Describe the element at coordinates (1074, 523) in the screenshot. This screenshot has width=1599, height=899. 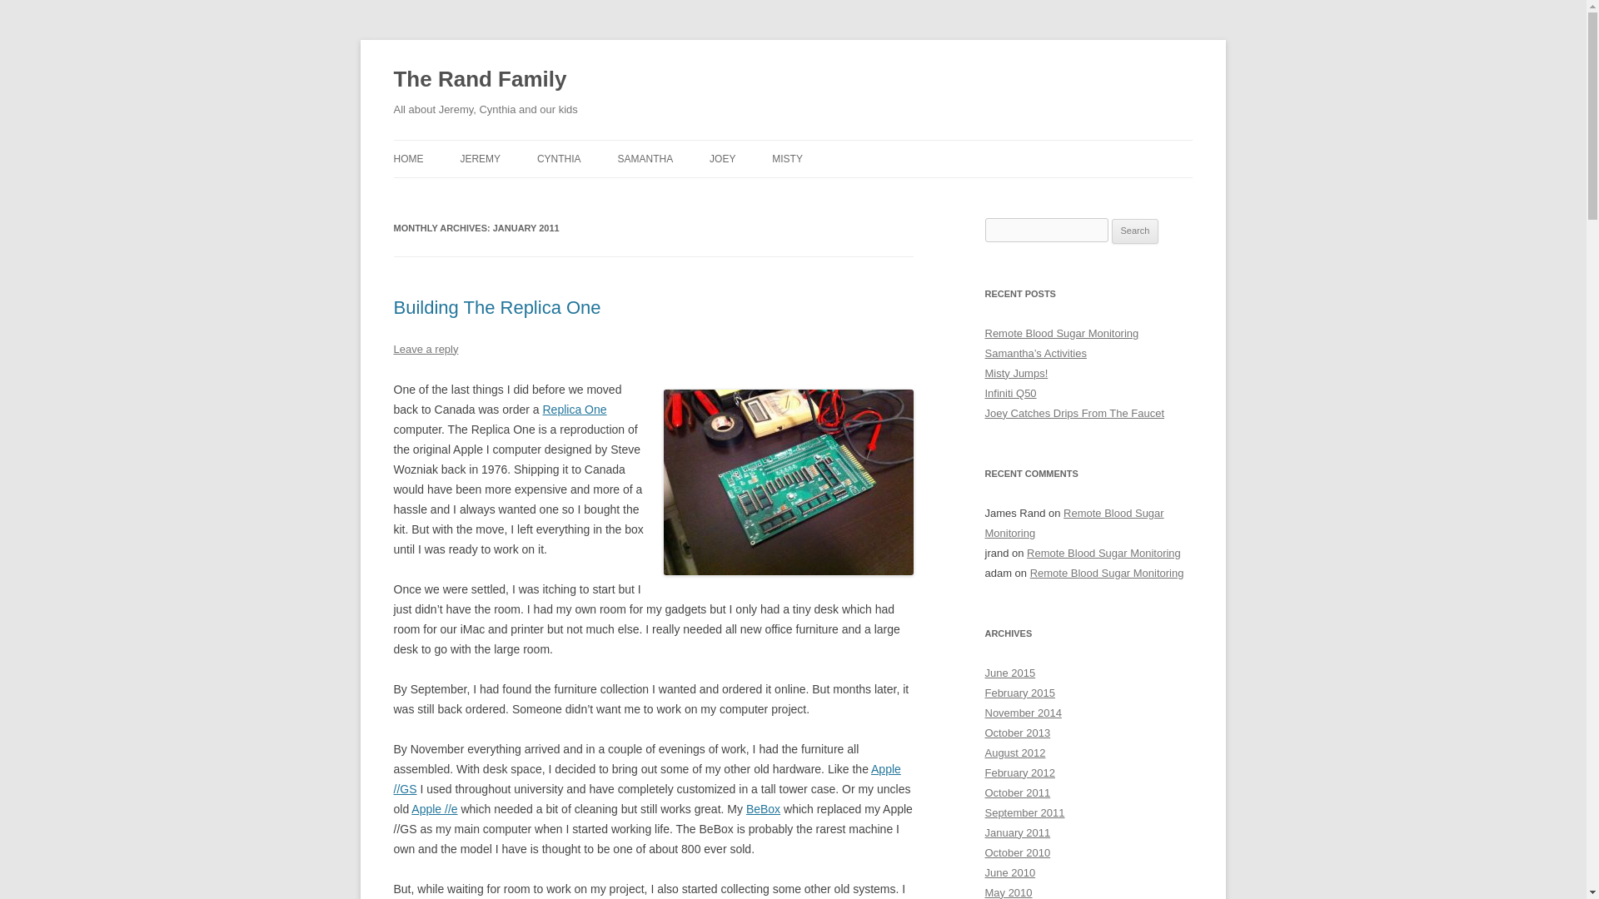
I see `Remote Blood Sugar Monitoring` at that location.